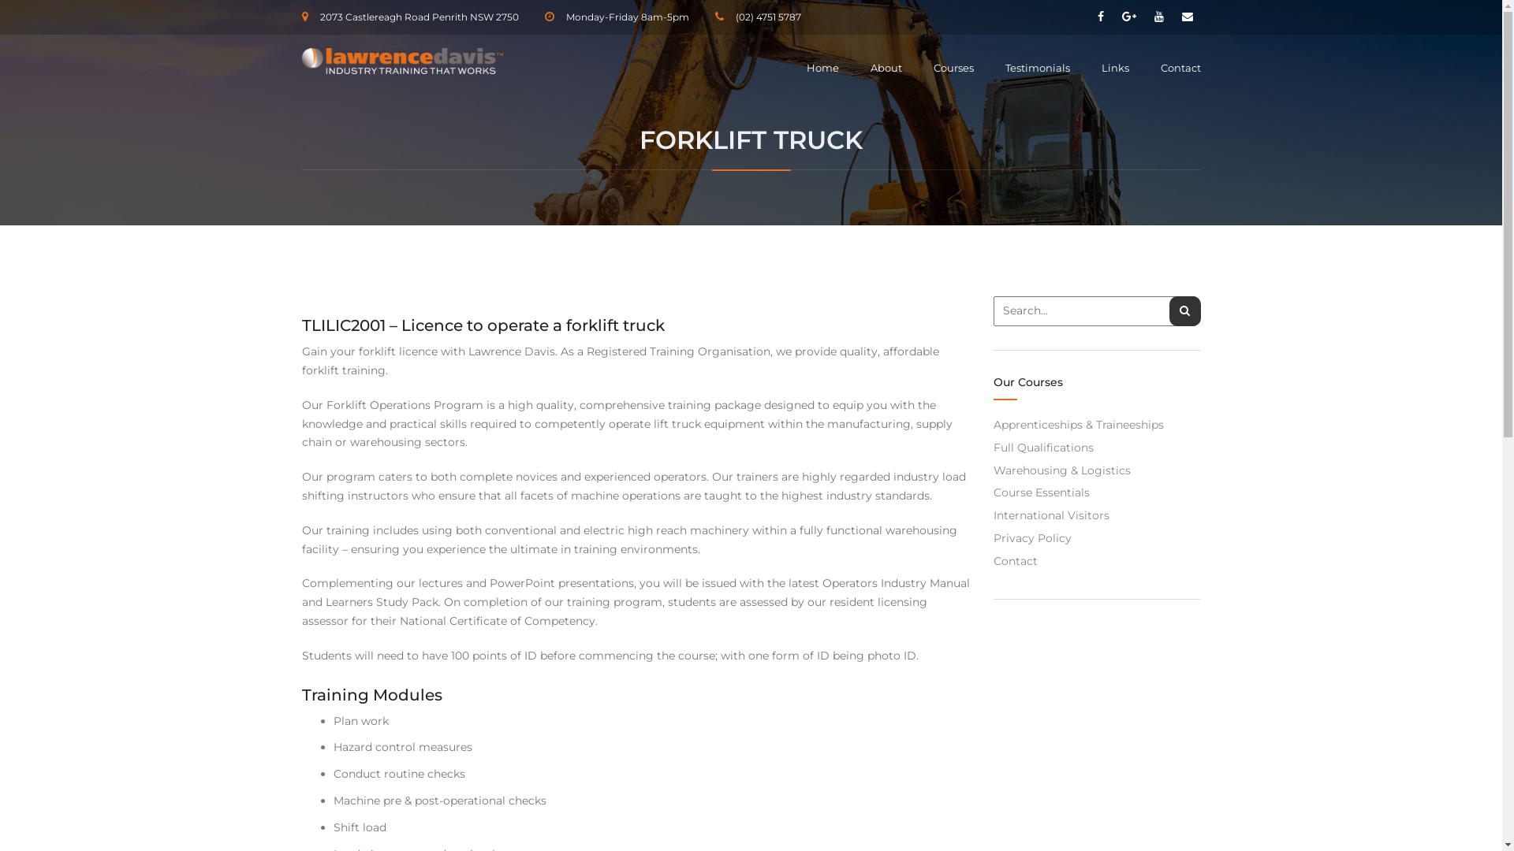 The height and width of the screenshot is (851, 1514). I want to click on Apprenticeships & Traineeships, so click(1079, 425).